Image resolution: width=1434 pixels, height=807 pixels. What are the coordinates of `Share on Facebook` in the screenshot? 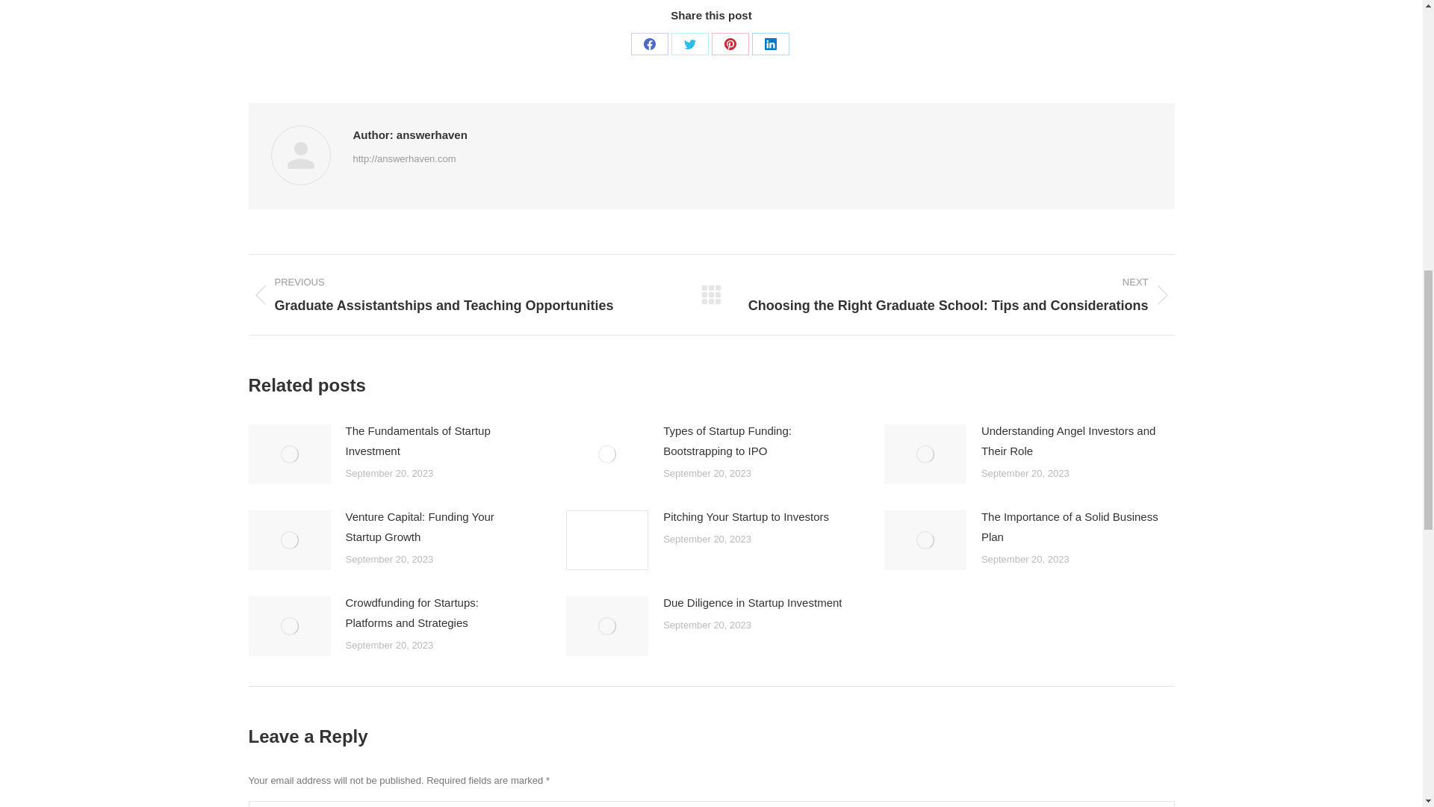 It's located at (649, 44).